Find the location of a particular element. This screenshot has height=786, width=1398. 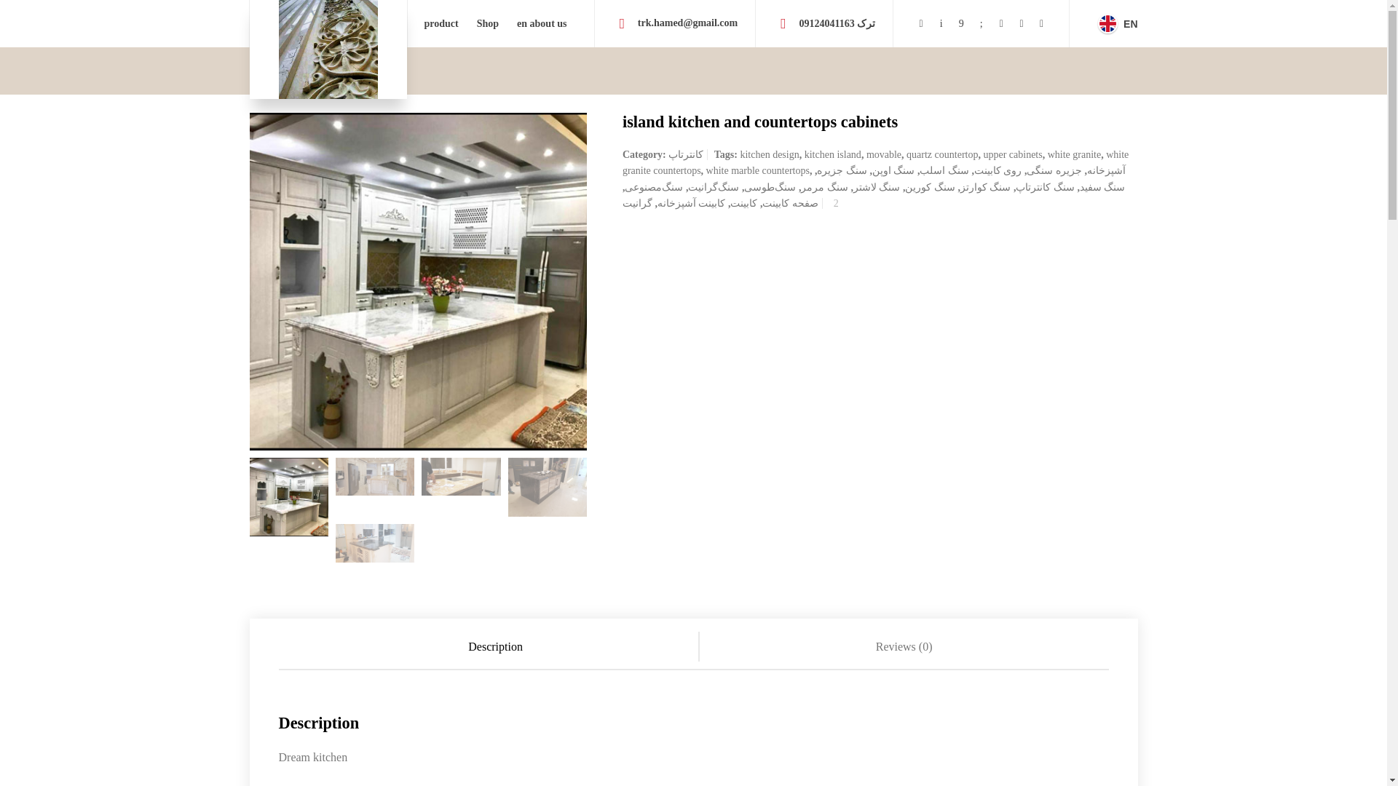

white granite countertops is located at coordinates (875, 162).